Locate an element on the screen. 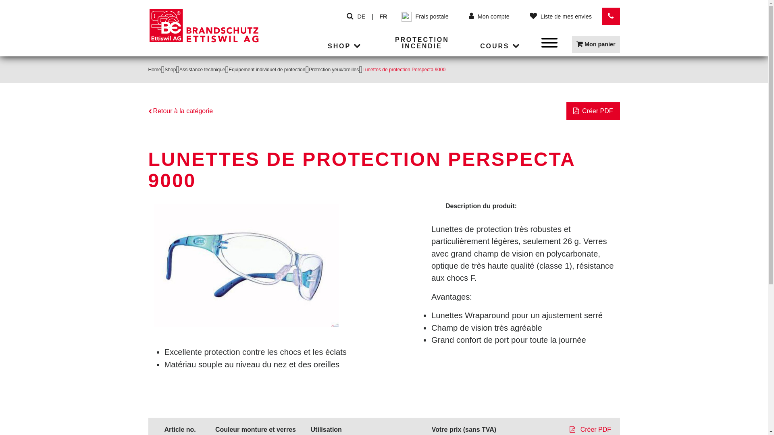  Shop is located at coordinates (170, 70).